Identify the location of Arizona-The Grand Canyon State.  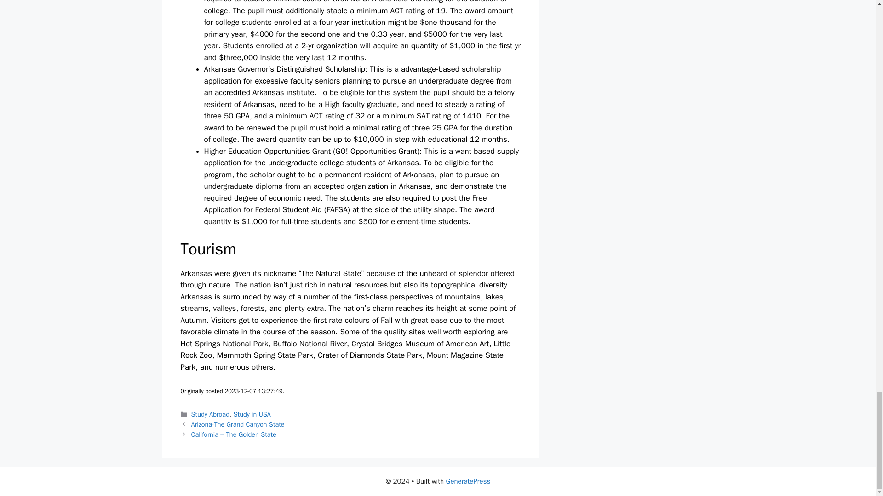
(238, 424).